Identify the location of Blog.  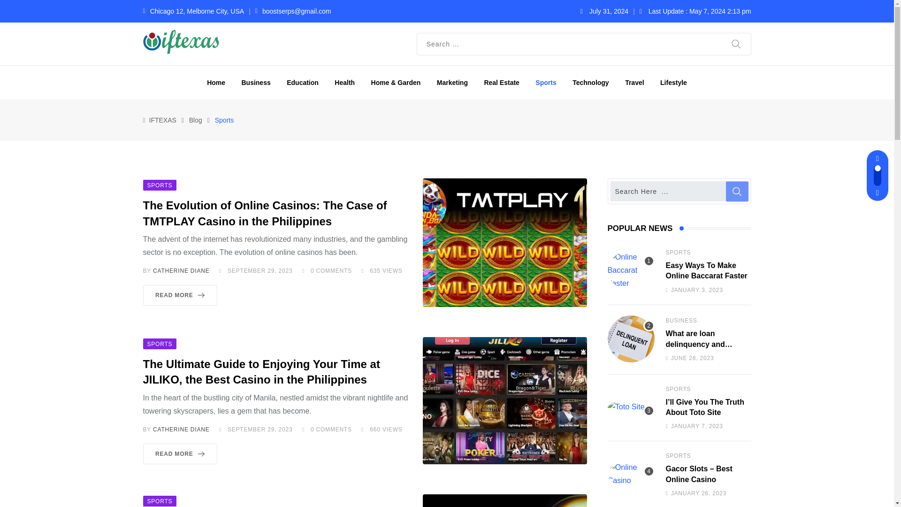
(195, 120).